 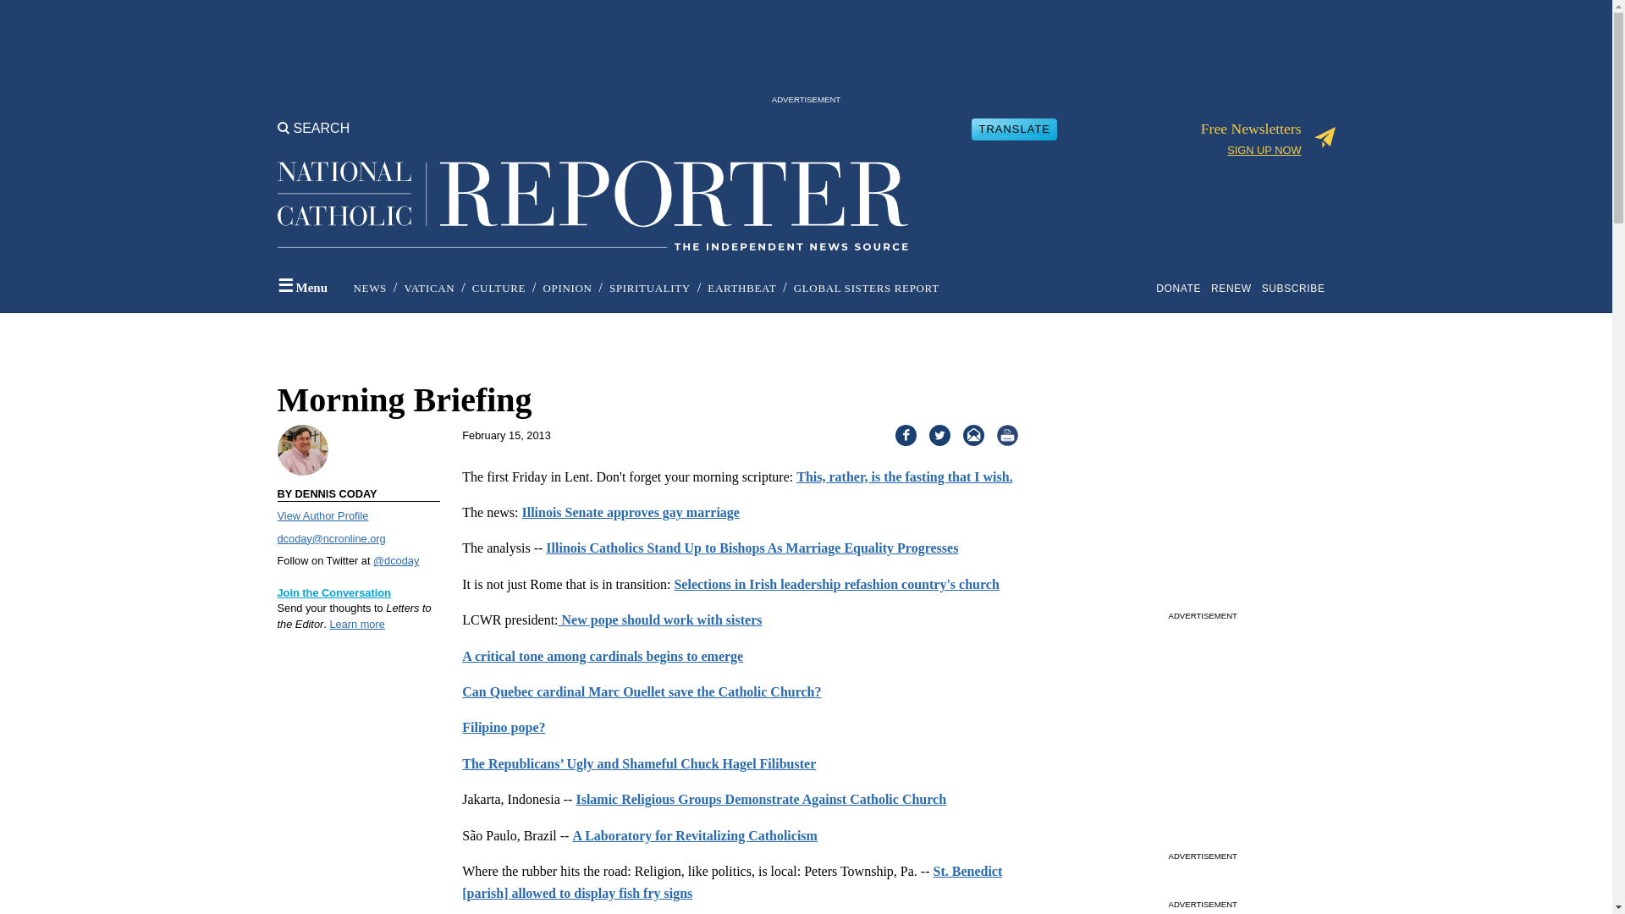 I want to click on EARTHBEAT, so click(x=741, y=288).